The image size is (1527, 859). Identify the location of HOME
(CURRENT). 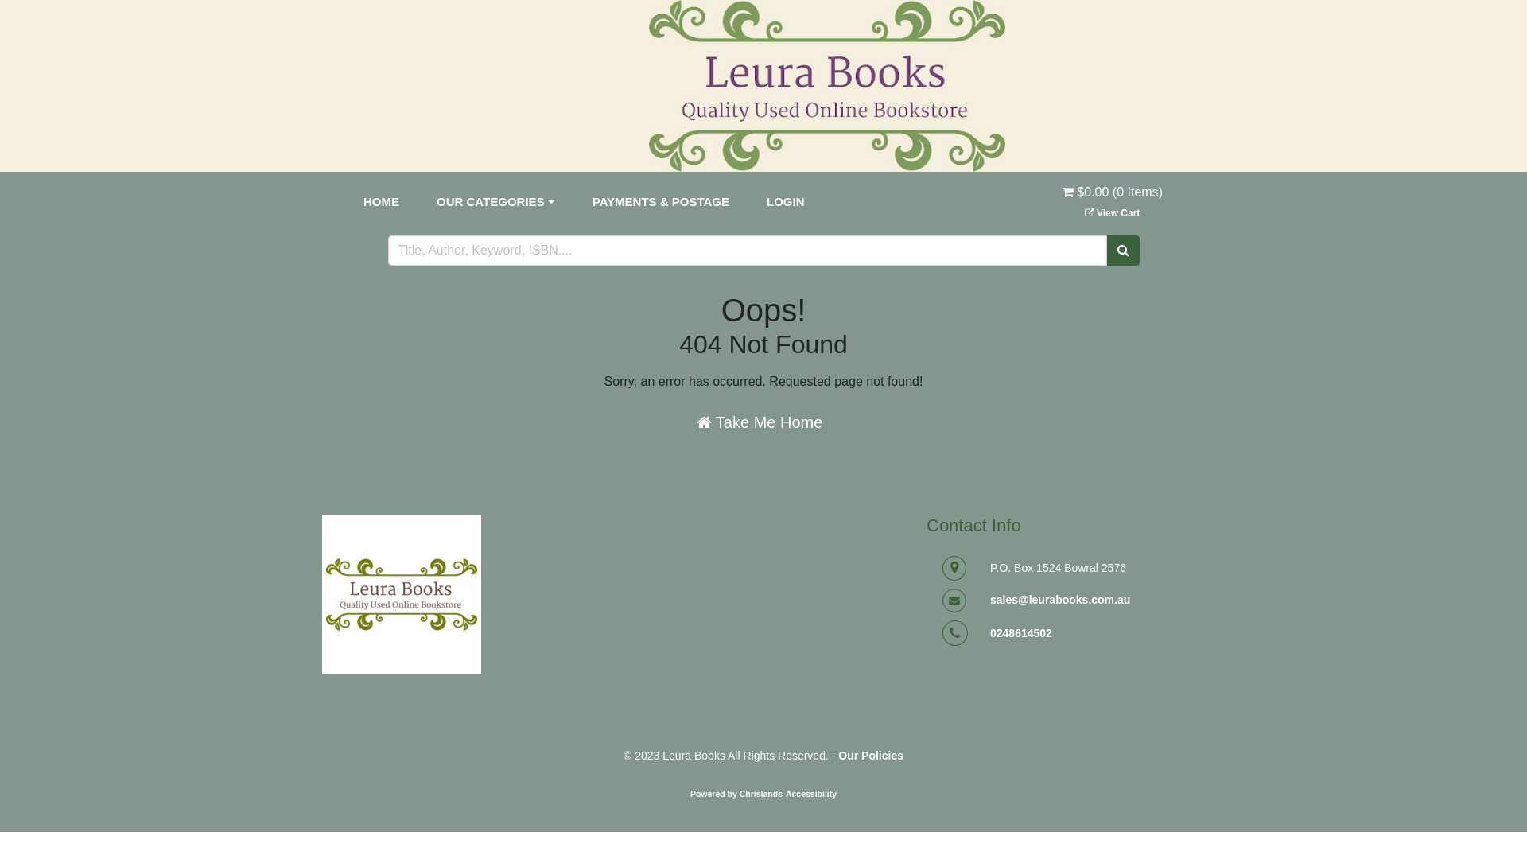
(382, 202).